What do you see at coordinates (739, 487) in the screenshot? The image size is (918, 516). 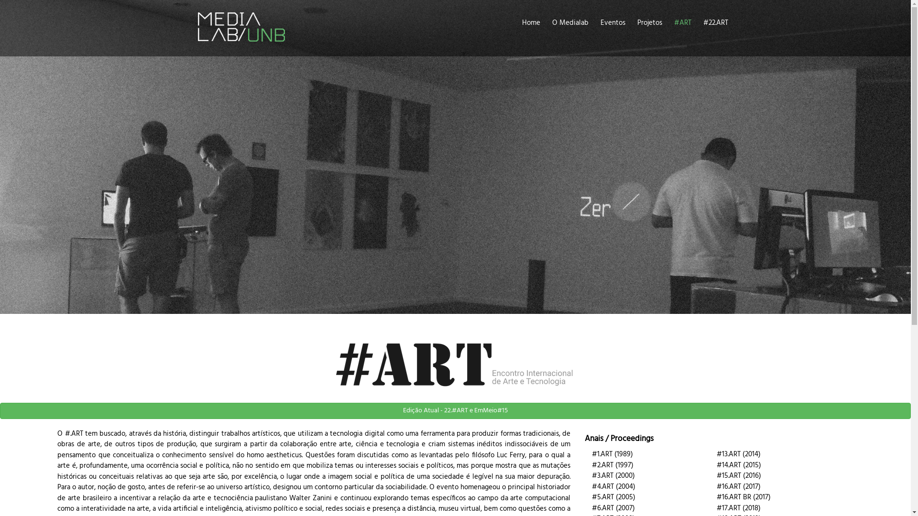 I see `#16.ART (2017)` at bounding box center [739, 487].